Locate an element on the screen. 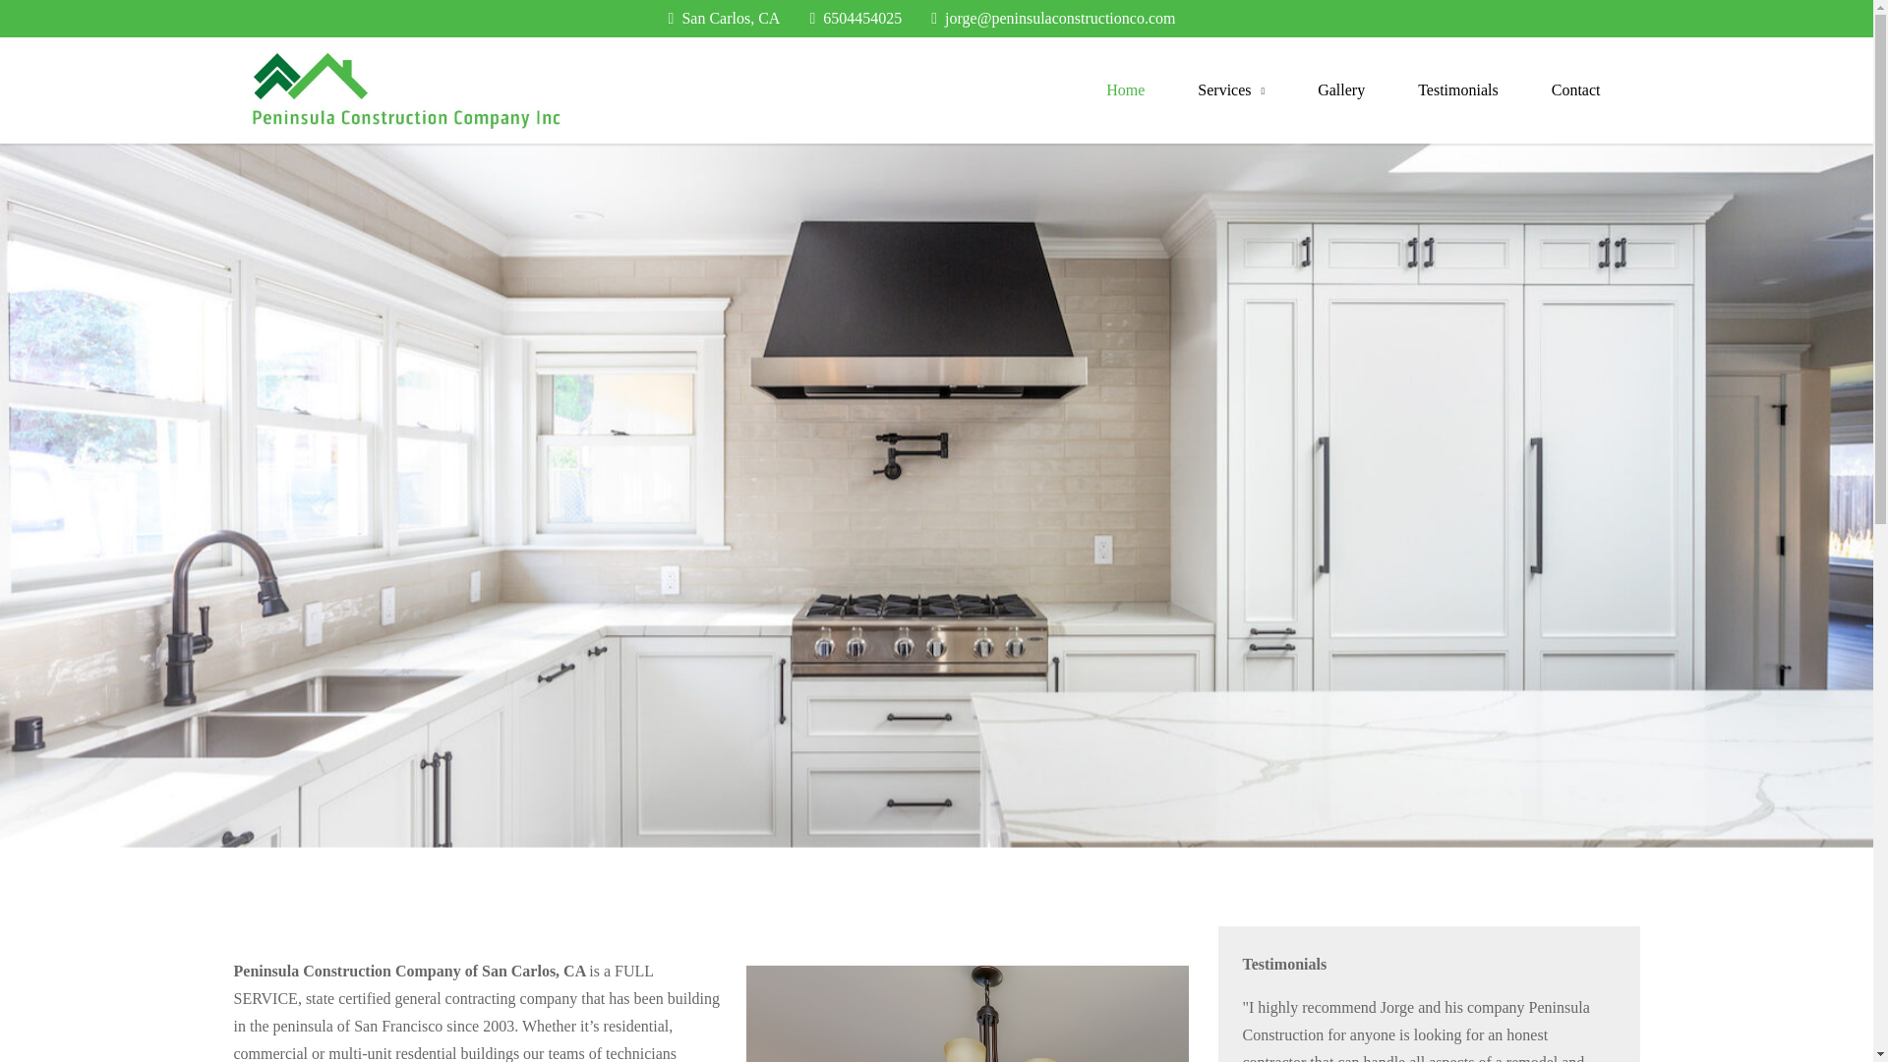 The height and width of the screenshot is (1062, 1888). Gallery is located at coordinates (1341, 89).